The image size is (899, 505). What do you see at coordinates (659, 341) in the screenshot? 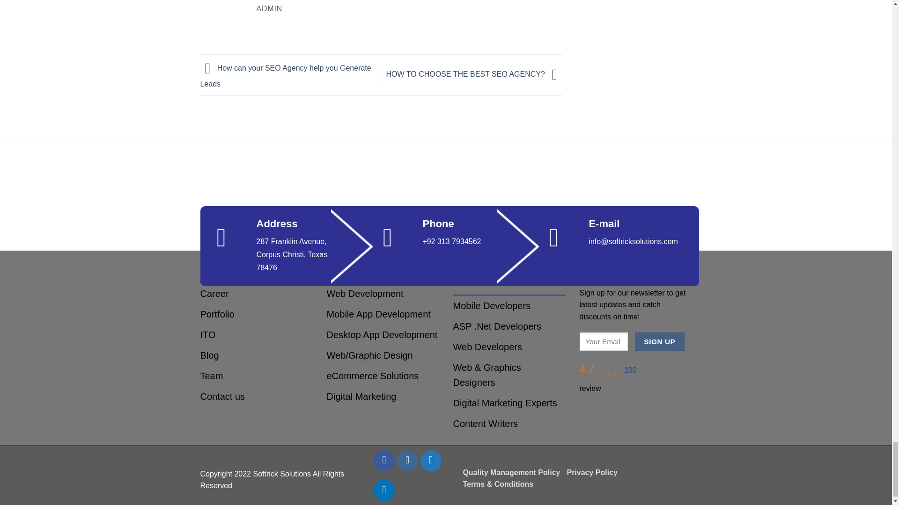
I see `Sign Up` at bounding box center [659, 341].